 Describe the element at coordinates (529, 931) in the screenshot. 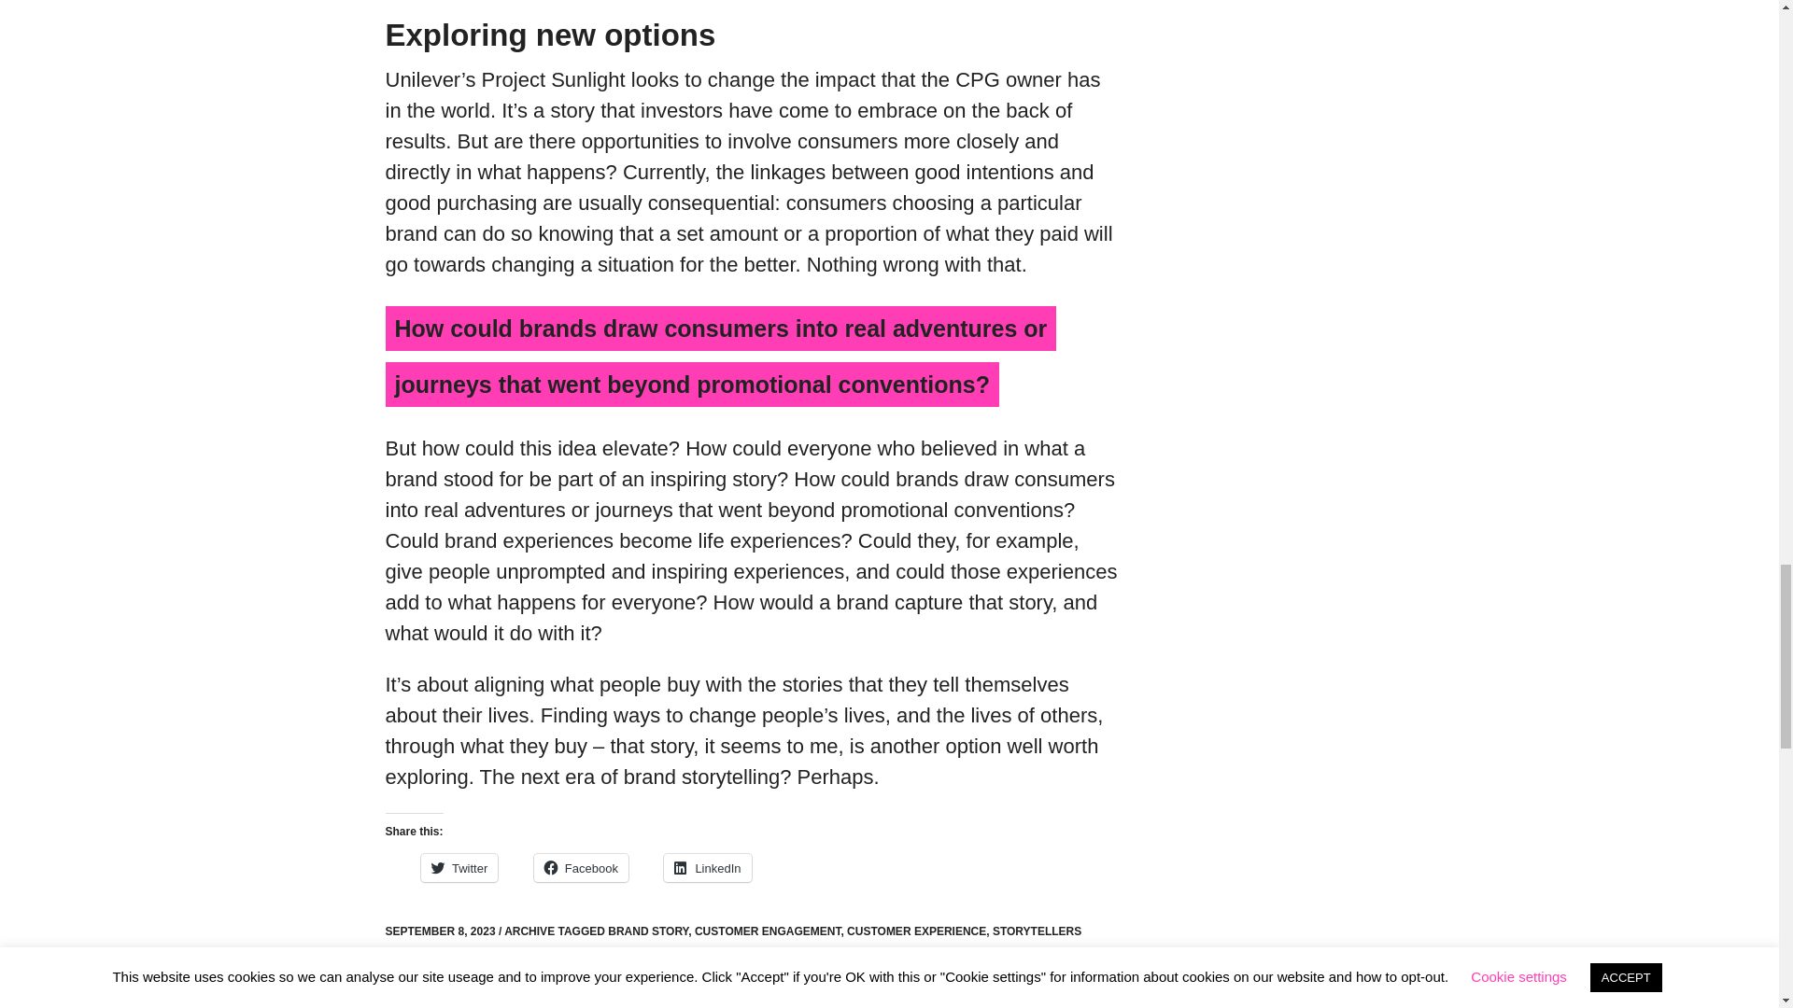

I see `ARCHIVE` at that location.